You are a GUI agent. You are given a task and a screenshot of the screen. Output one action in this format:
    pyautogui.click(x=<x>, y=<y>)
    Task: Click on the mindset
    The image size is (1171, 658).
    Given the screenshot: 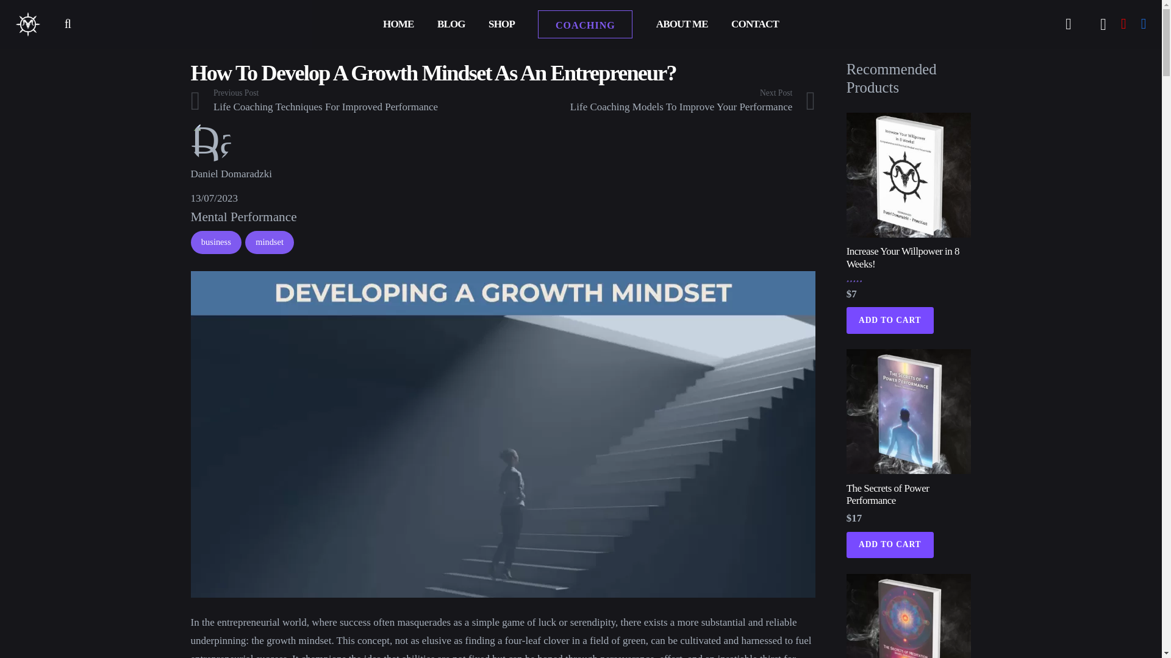 What is the action you would take?
    pyautogui.click(x=269, y=242)
    